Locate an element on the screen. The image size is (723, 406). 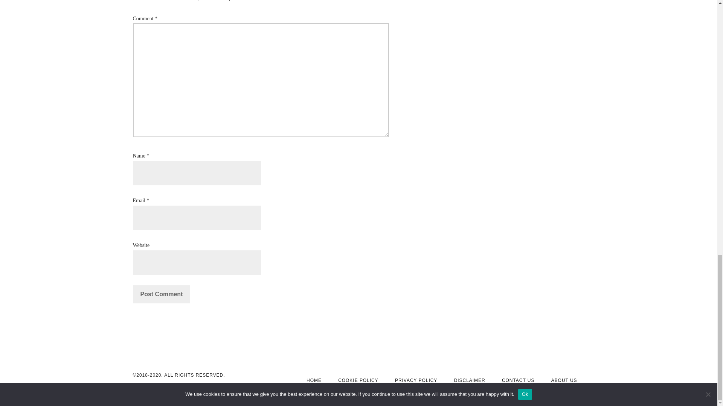
Post Comment is located at coordinates (161, 294).